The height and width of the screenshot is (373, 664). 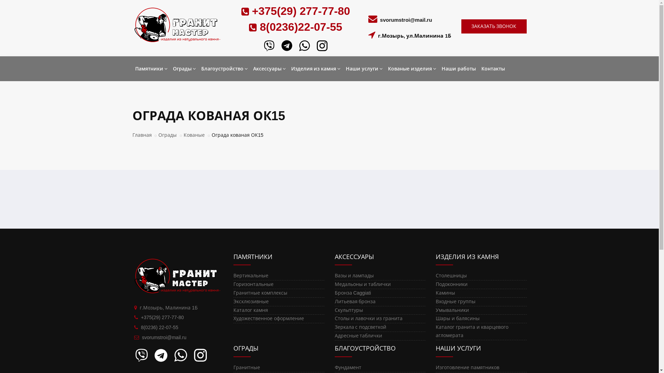 What do you see at coordinates (162, 317) in the screenshot?
I see `+375(29) 277-77-80` at bounding box center [162, 317].